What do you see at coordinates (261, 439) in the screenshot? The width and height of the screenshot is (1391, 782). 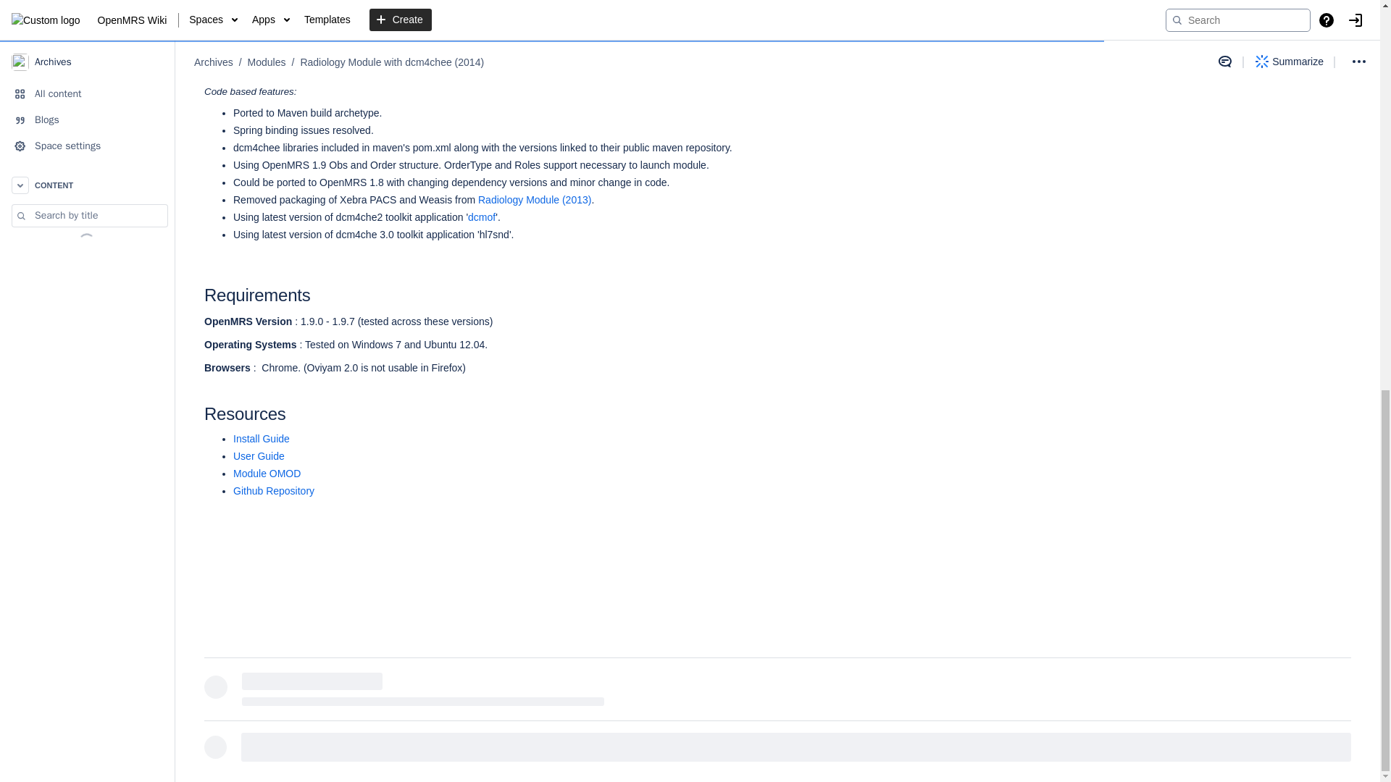 I see `Install Guide` at bounding box center [261, 439].